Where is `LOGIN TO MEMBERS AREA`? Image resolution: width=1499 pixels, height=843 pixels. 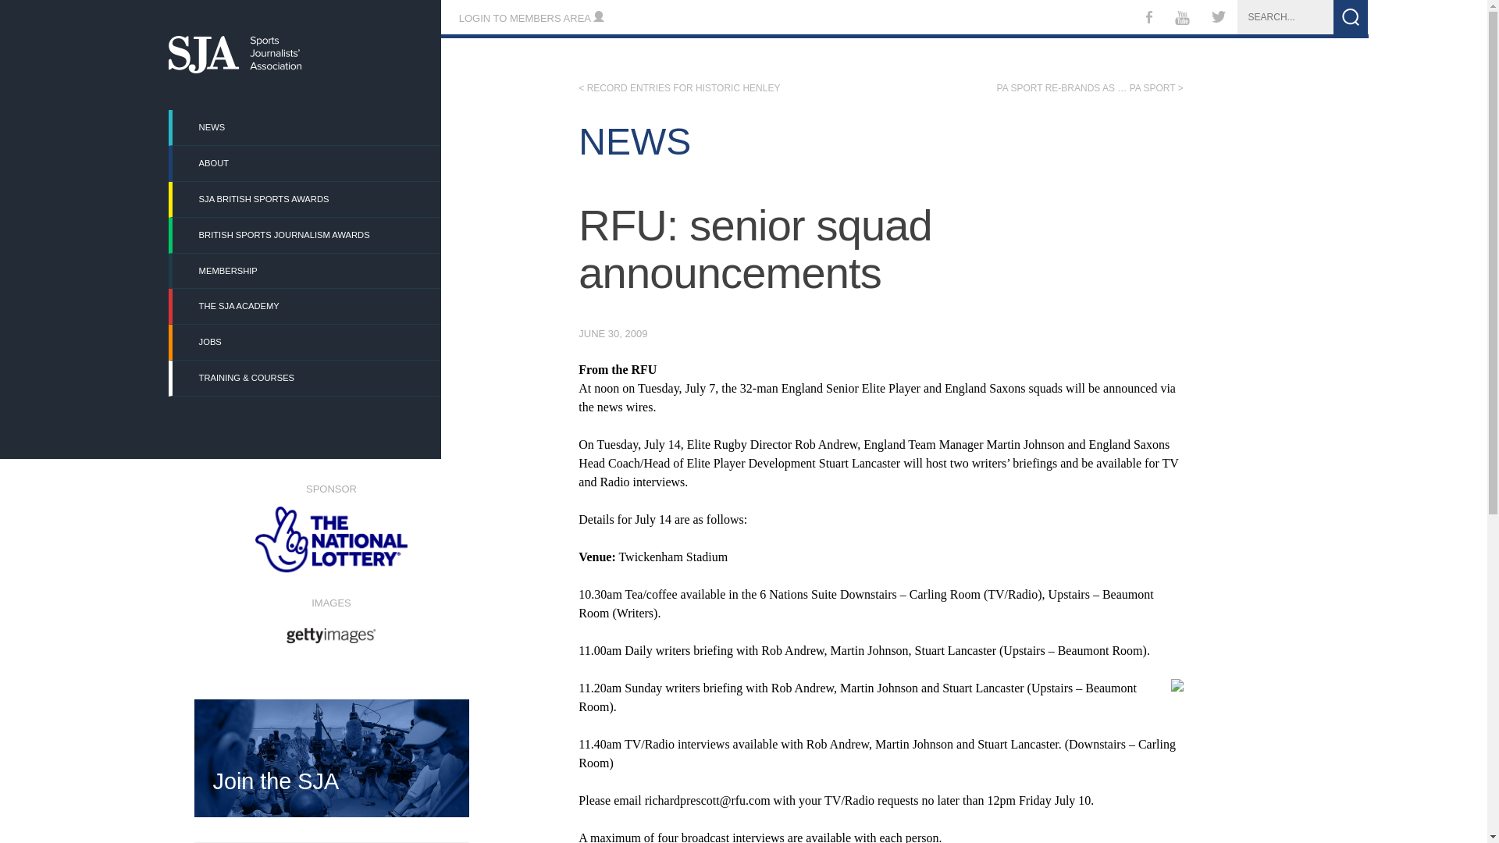 LOGIN TO MEMBERS AREA is located at coordinates (531, 19).